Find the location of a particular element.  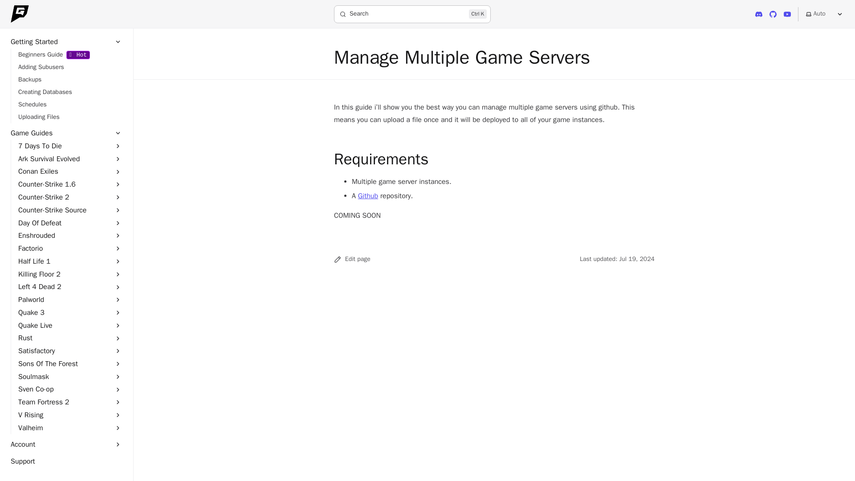

Adding Subusers is located at coordinates (759, 14).